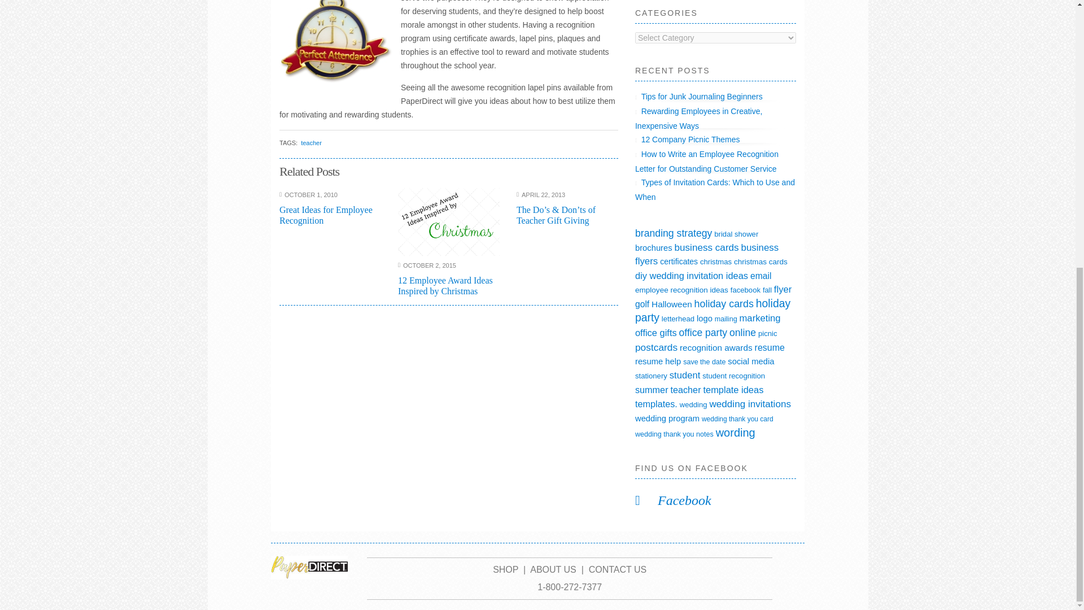 This screenshot has height=610, width=1084. What do you see at coordinates (336, 47) in the screenshot?
I see `Perfect Attendance Pin` at bounding box center [336, 47].